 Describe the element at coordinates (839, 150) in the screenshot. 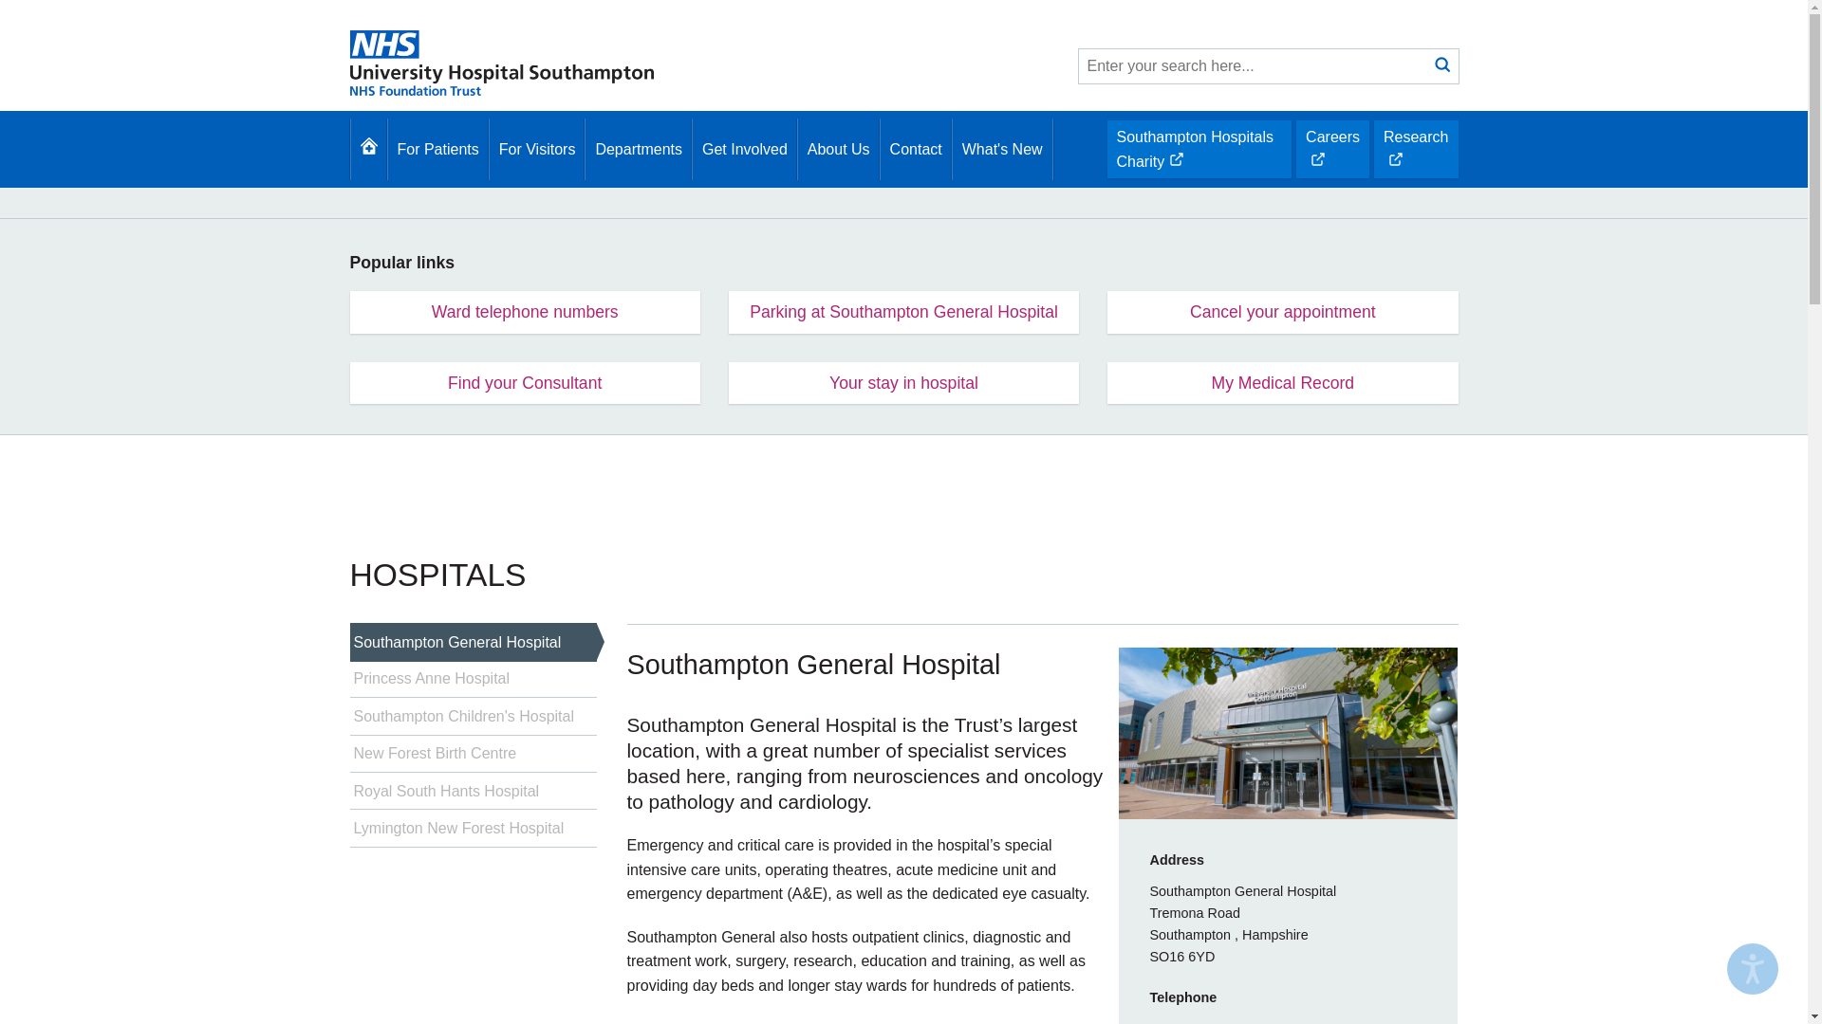

I see `About Us` at that location.